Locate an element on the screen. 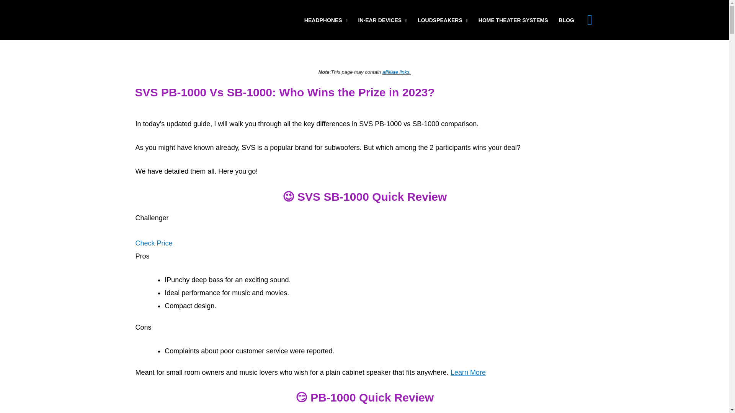  BLOG is located at coordinates (567, 20).